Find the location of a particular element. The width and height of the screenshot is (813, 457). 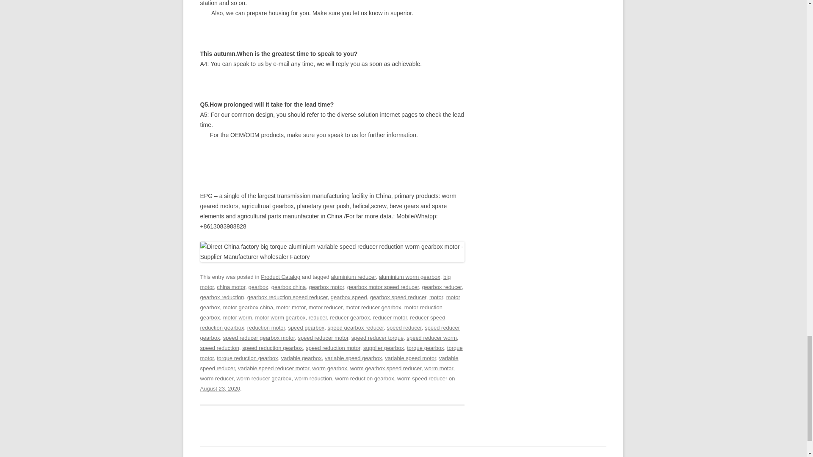

motor worm gearbox is located at coordinates (280, 317).